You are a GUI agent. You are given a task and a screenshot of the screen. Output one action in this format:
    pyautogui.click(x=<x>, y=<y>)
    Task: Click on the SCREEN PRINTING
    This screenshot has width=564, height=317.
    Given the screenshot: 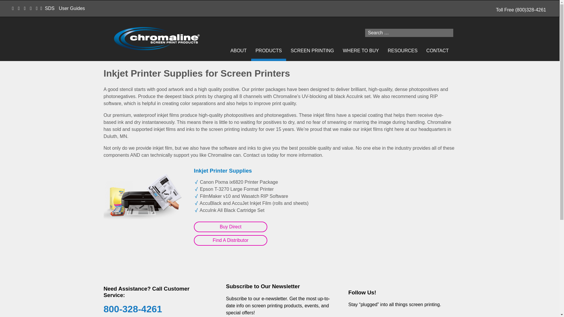 What is the action you would take?
    pyautogui.click(x=312, y=50)
    